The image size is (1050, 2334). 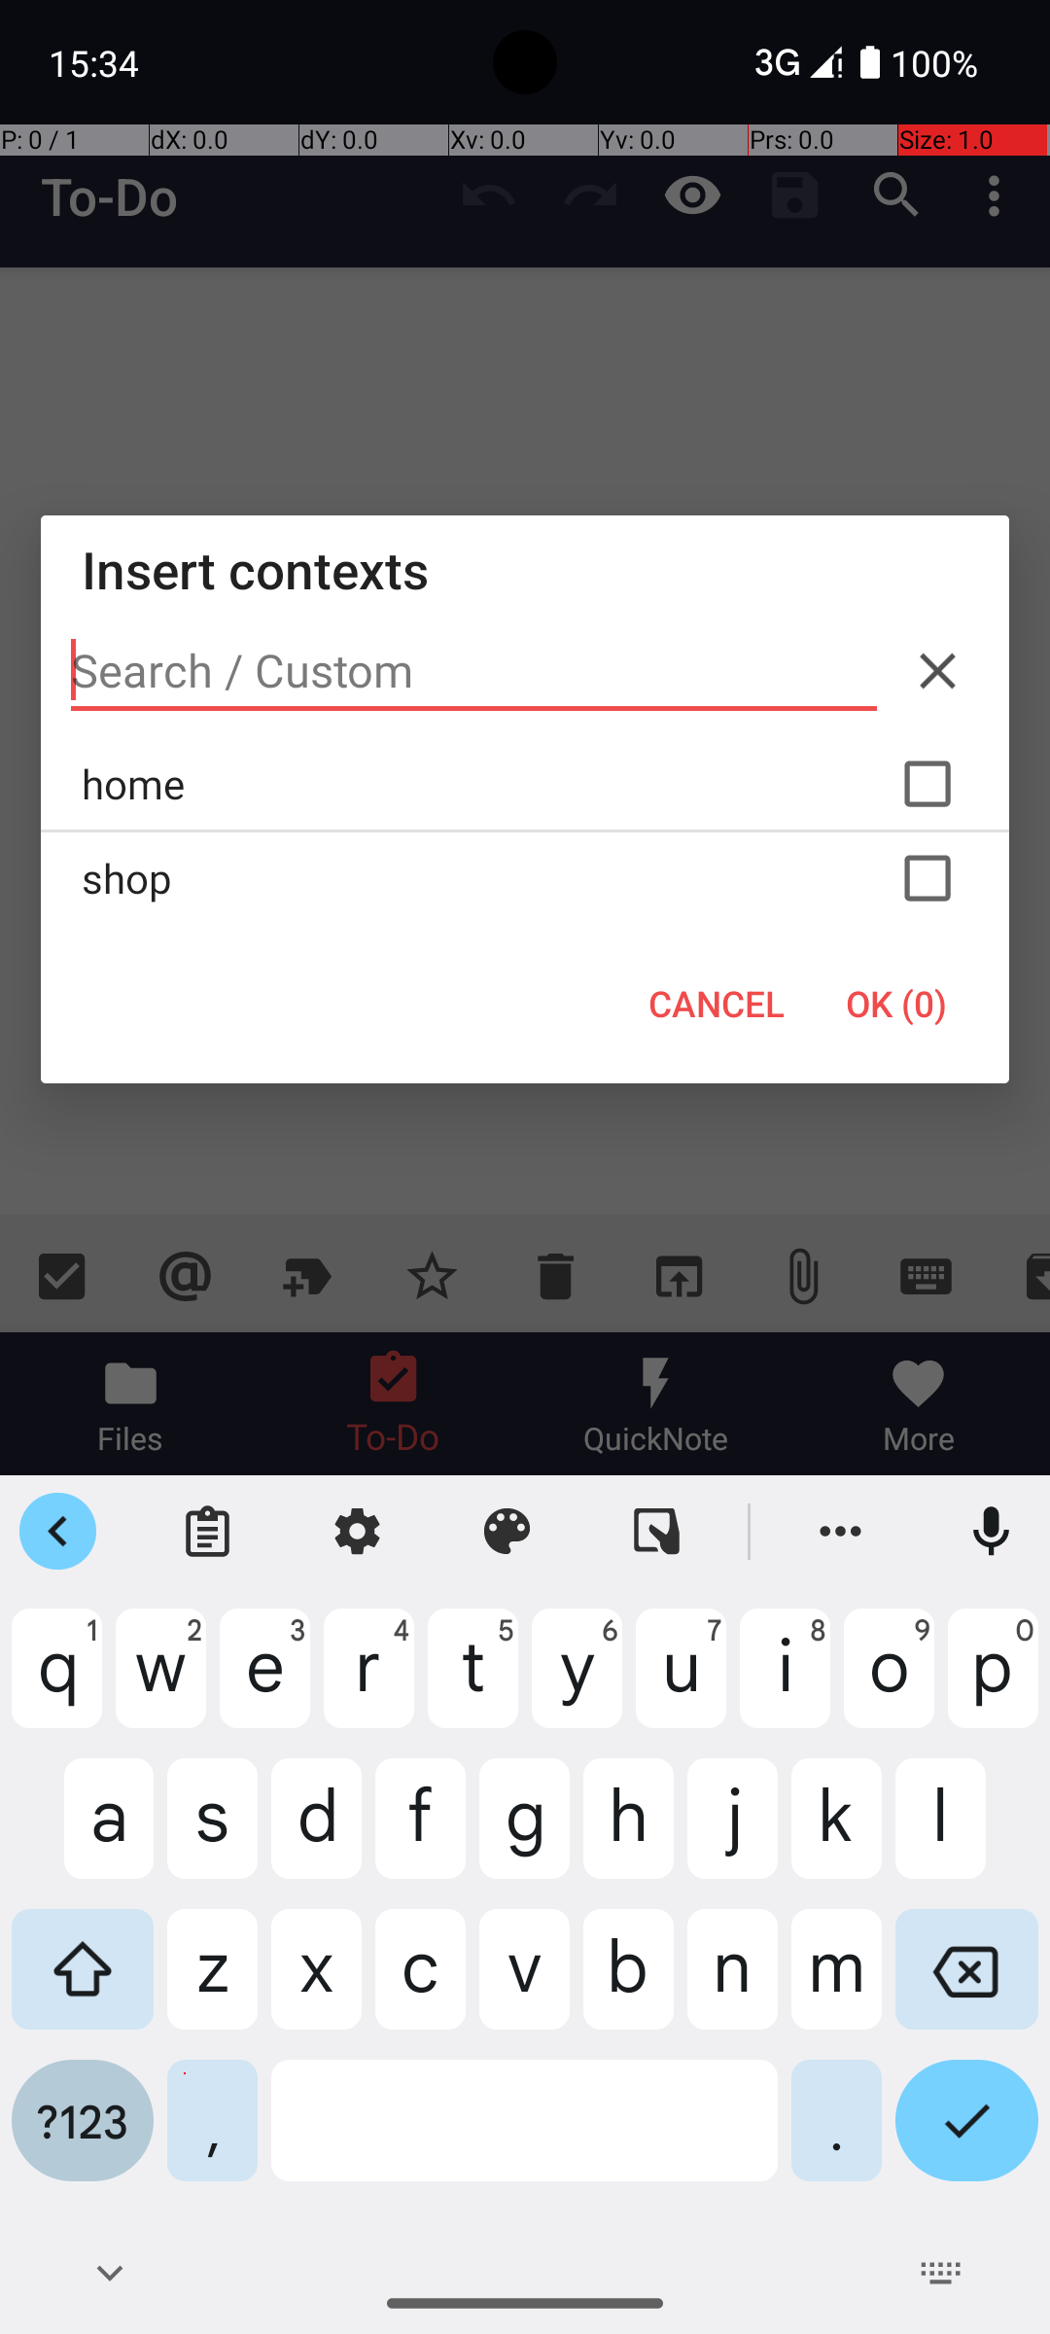 I want to click on home, so click(x=525, y=784).